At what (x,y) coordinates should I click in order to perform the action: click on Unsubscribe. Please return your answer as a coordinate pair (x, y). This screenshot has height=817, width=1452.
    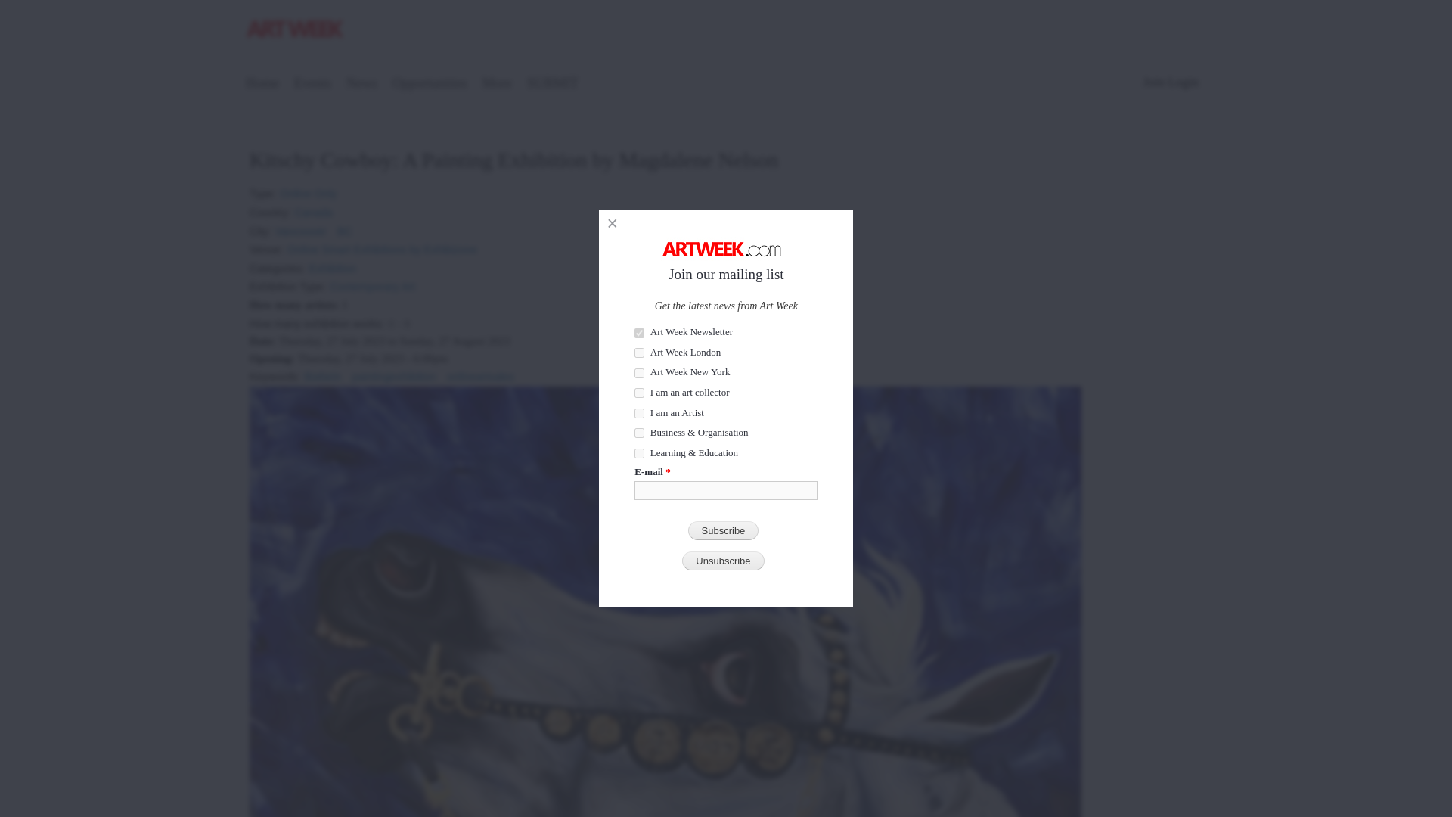
    Looking at the image, I should click on (723, 561).